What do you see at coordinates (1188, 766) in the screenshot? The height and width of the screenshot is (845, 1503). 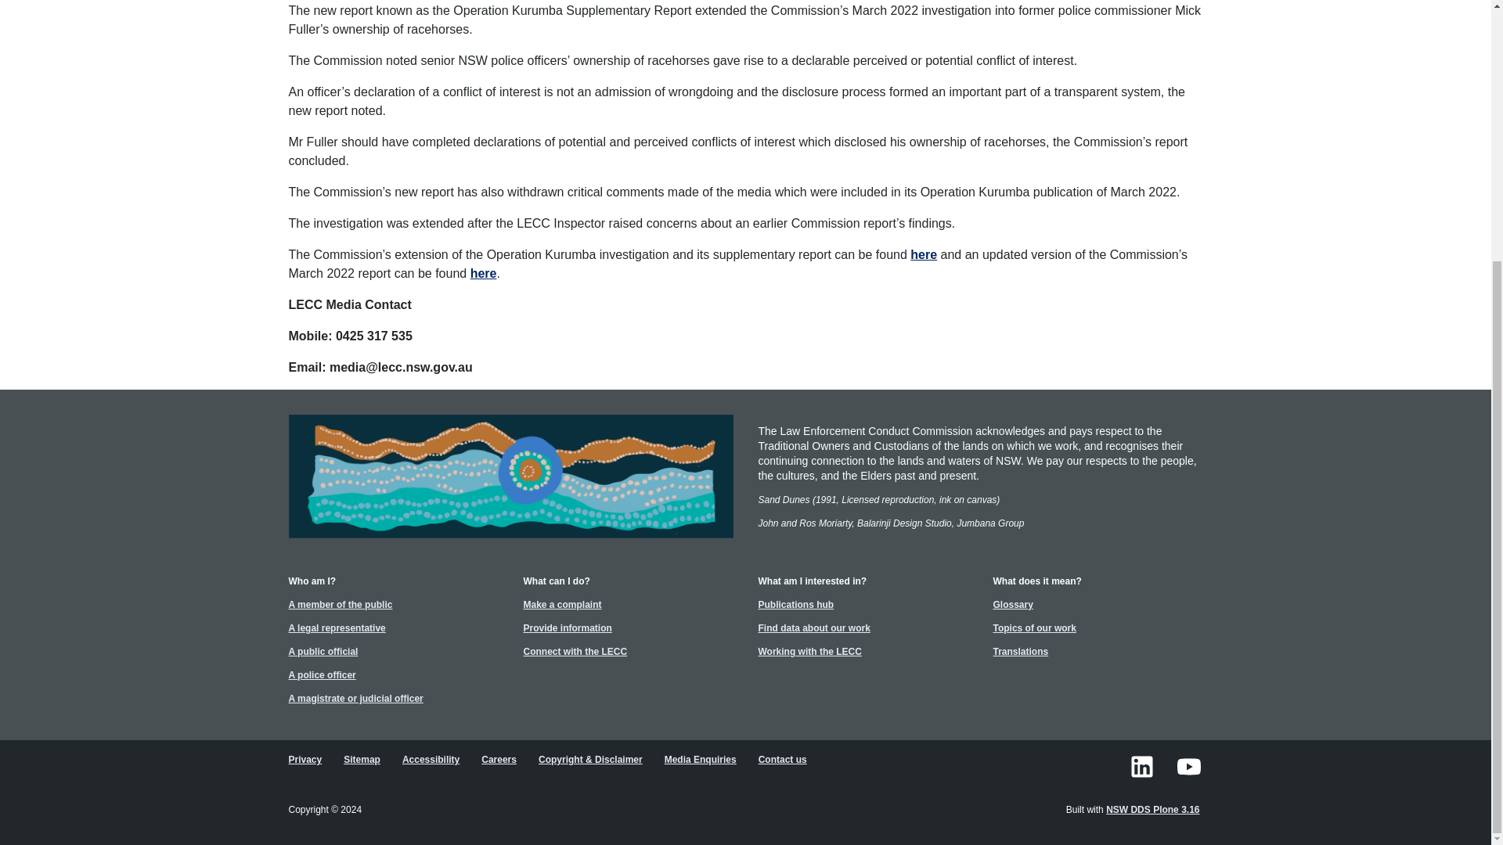 I see `YouTube` at bounding box center [1188, 766].